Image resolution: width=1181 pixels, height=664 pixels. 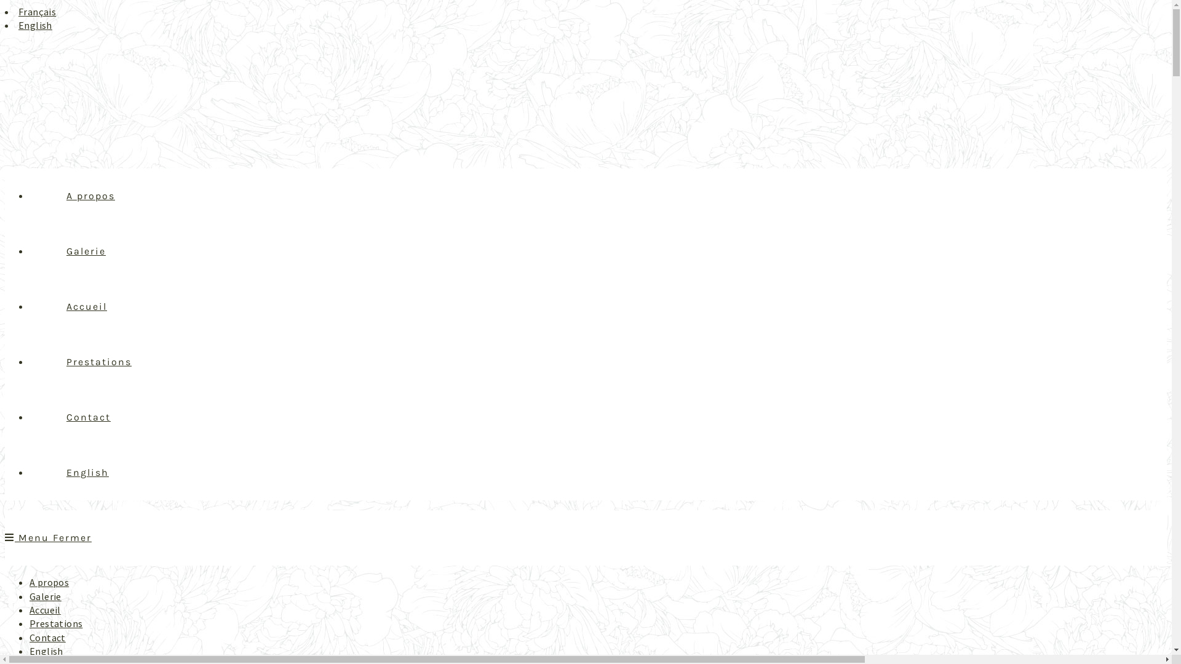 What do you see at coordinates (5, 5) in the screenshot?
I see `Skip to content` at bounding box center [5, 5].